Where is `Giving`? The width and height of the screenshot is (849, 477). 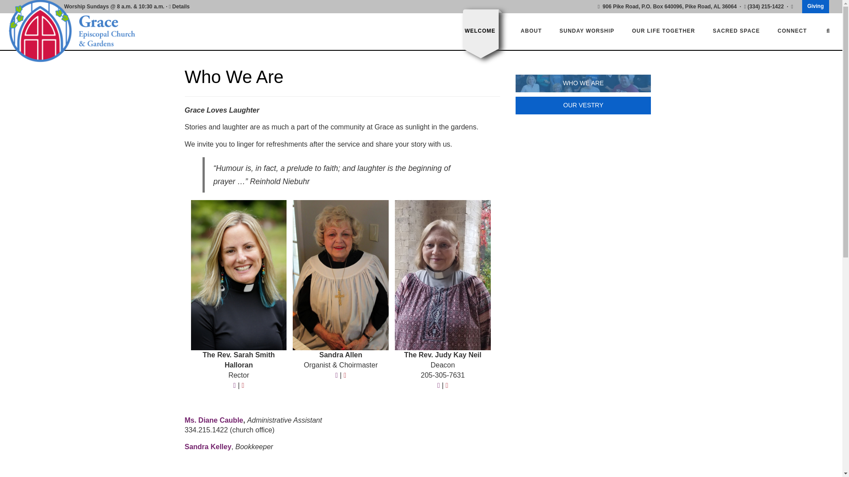
Giving is located at coordinates (815, 7).